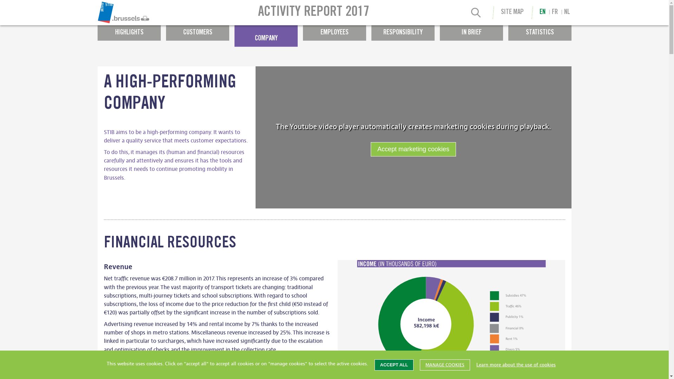  I want to click on STATISTICS, so click(540, 29).